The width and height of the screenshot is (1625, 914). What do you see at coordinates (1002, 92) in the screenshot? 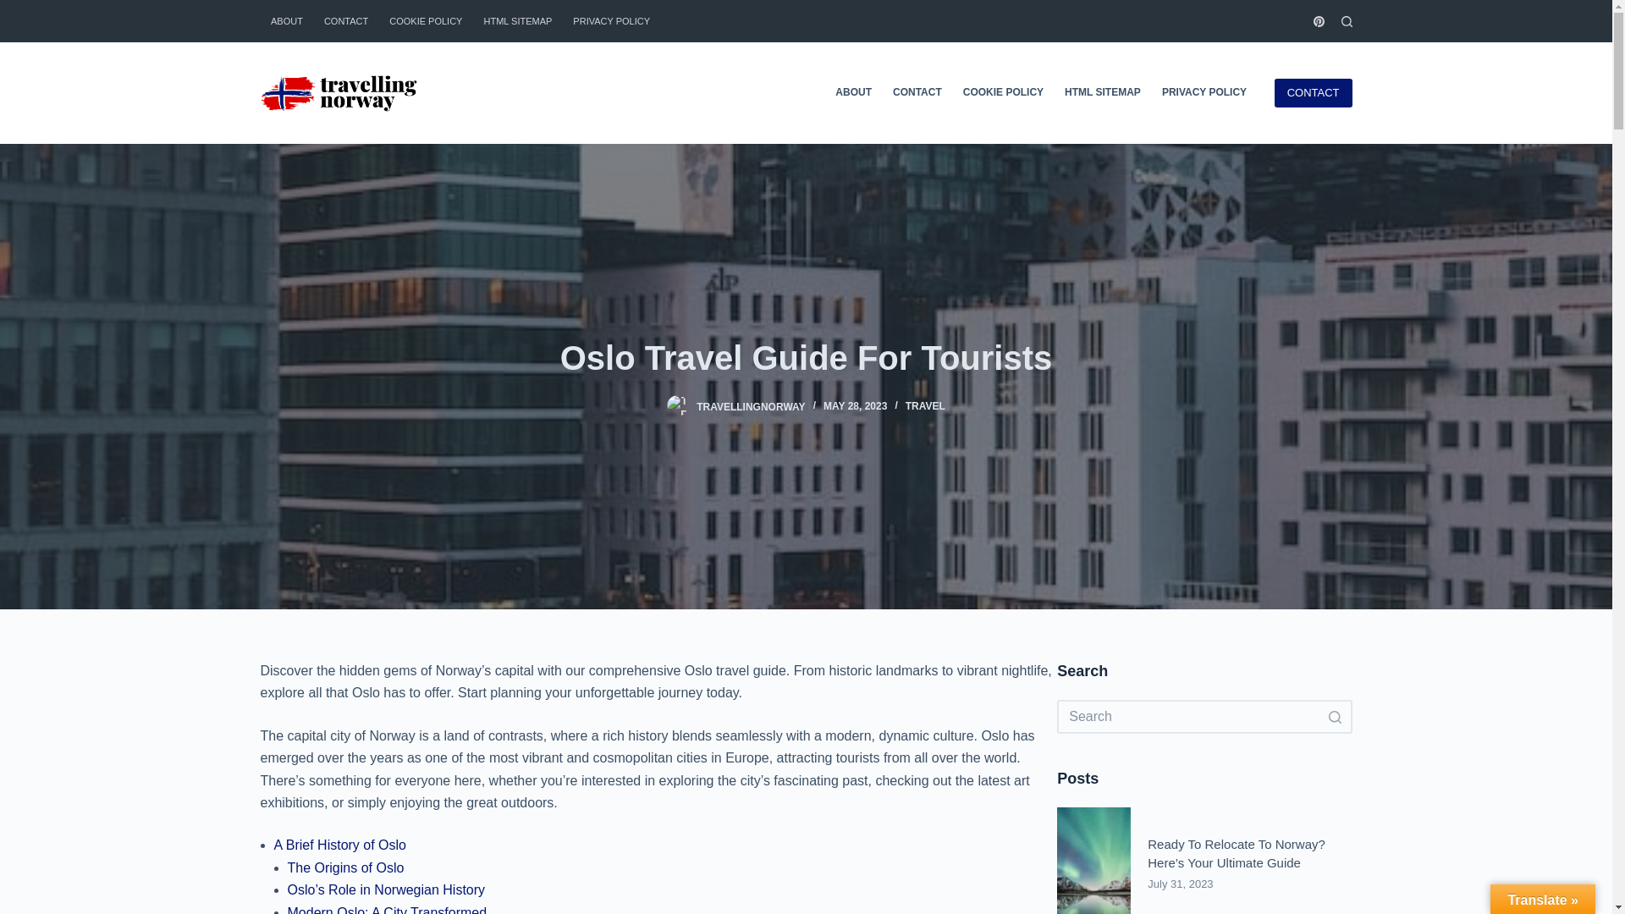
I see `COOKIE POLICY` at bounding box center [1002, 92].